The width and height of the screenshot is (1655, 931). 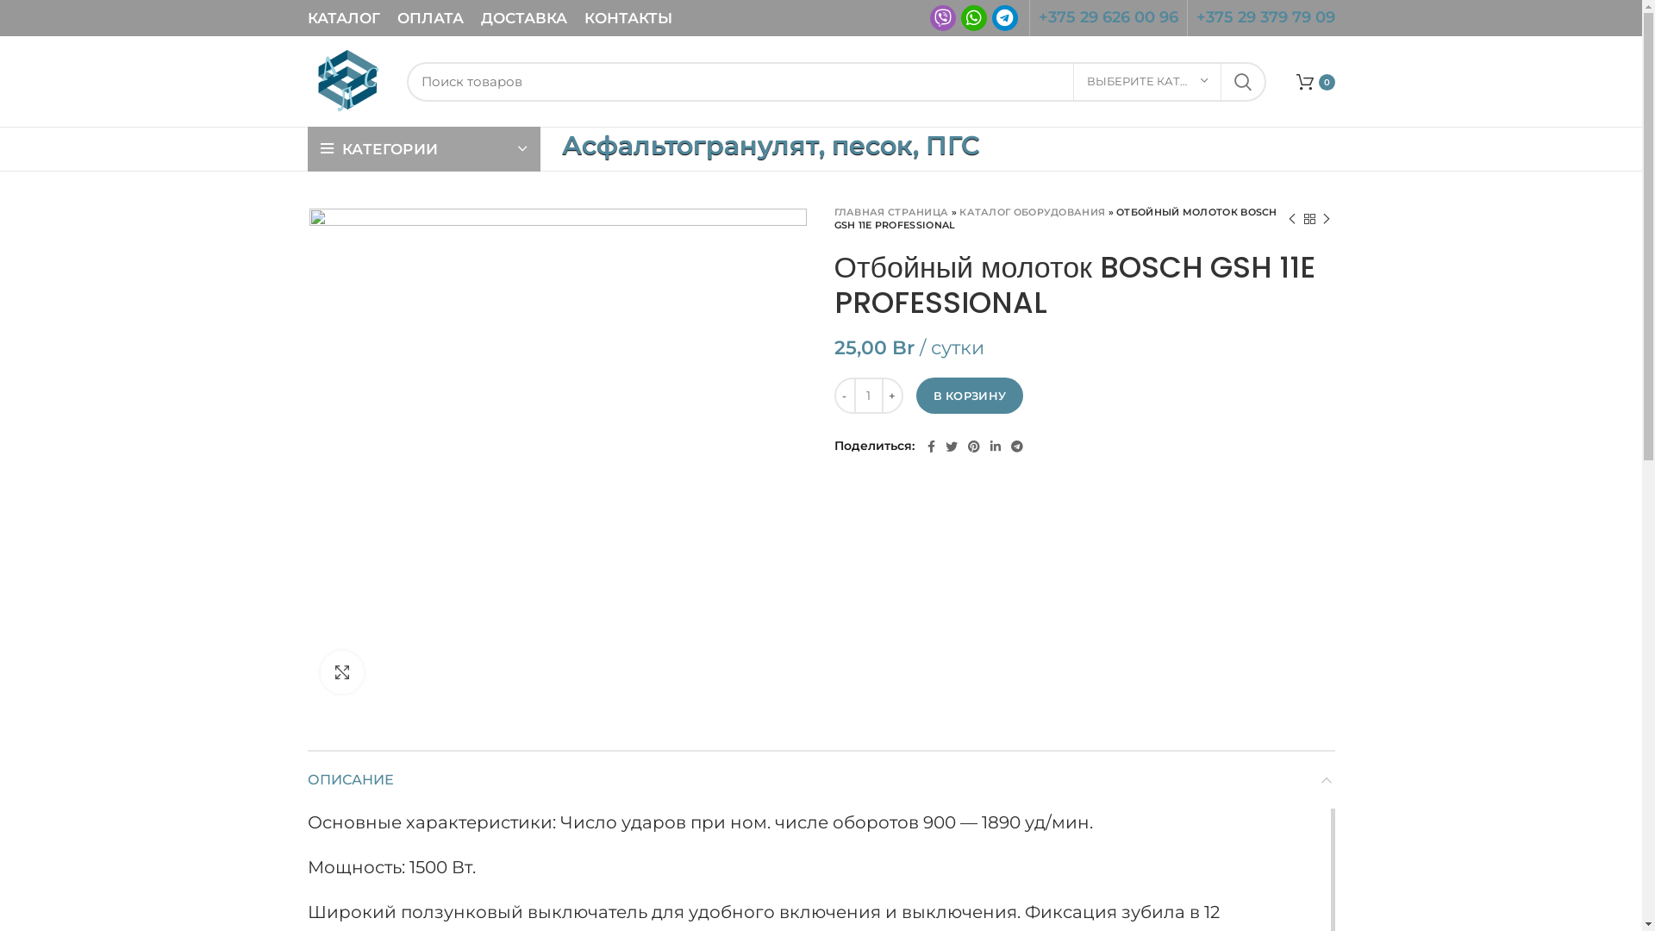 I want to click on Viber, so click(x=943, y=18).